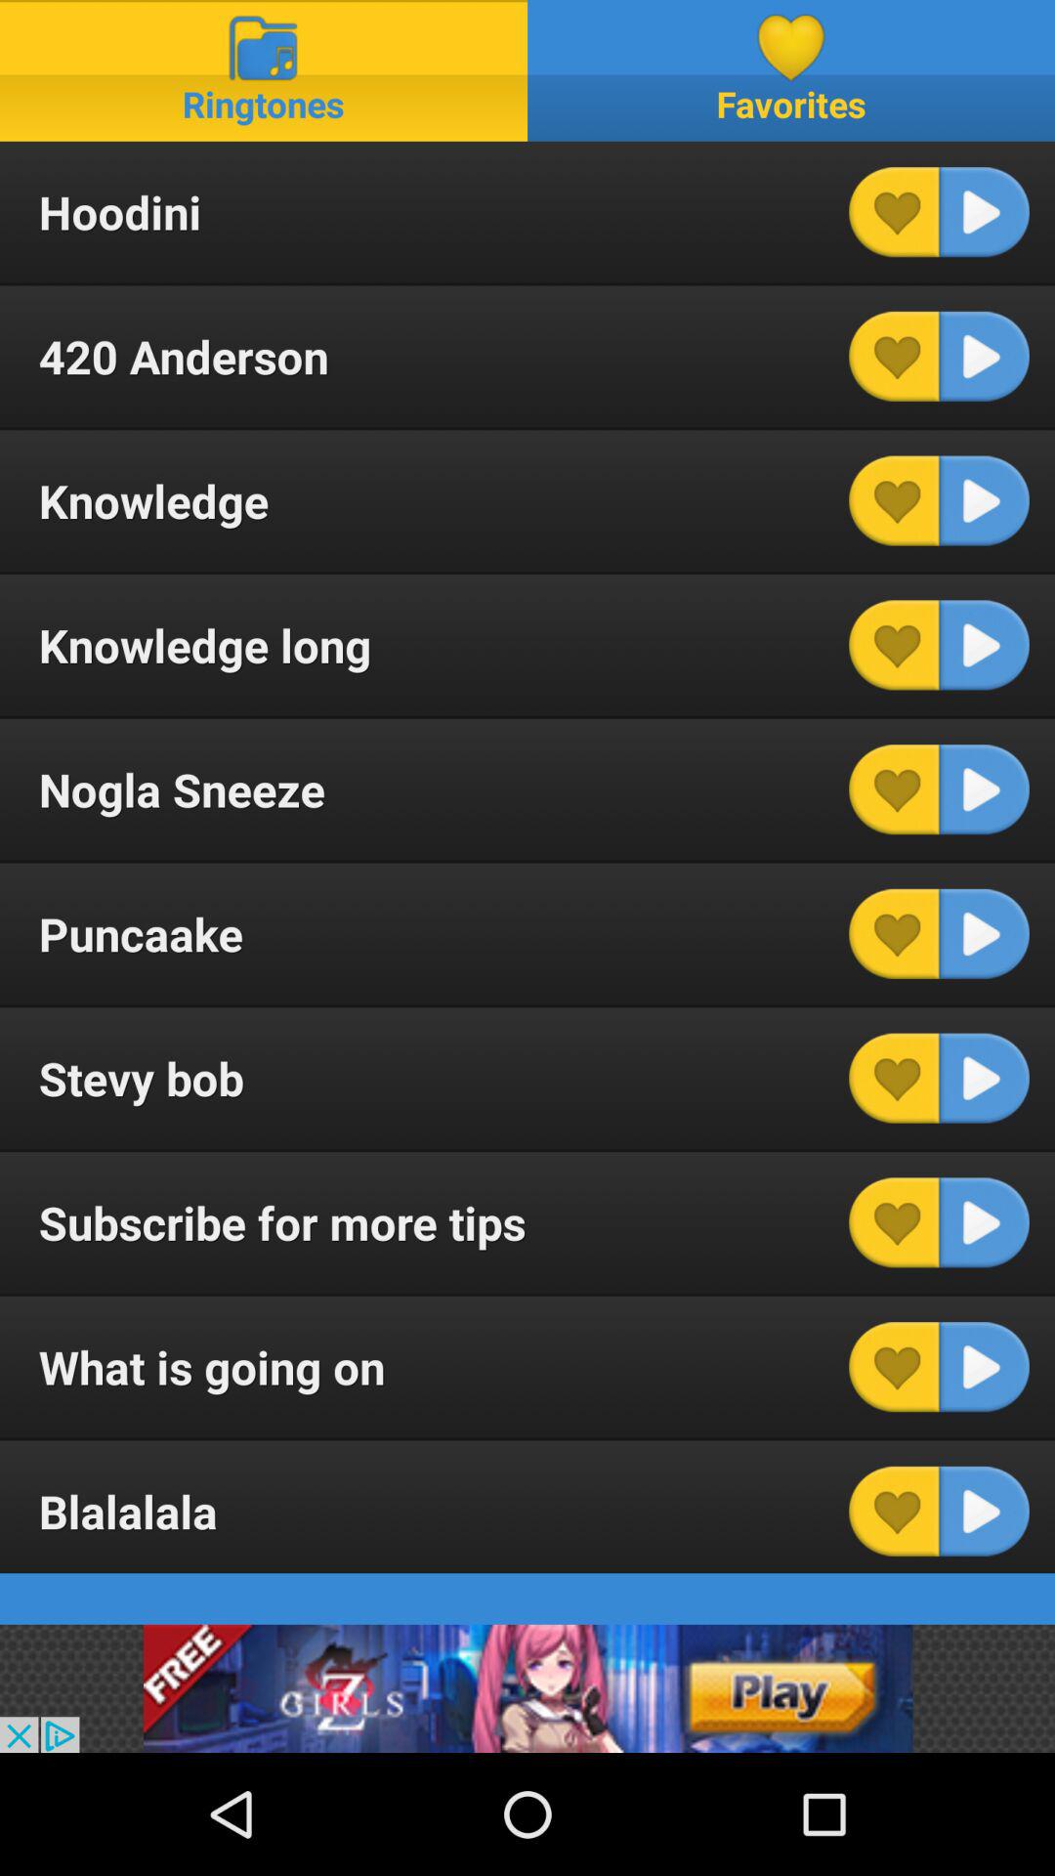 This screenshot has width=1055, height=1876. I want to click on heart this track, so click(894, 212).